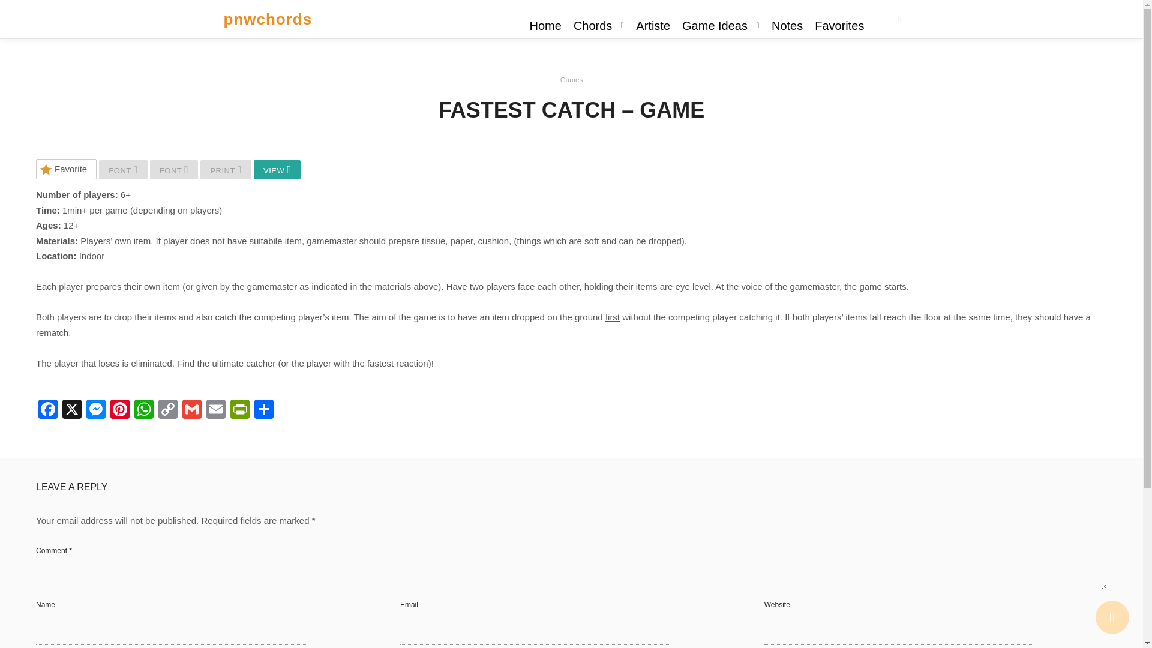 This screenshot has height=648, width=1152. I want to click on Artiste, so click(653, 25).